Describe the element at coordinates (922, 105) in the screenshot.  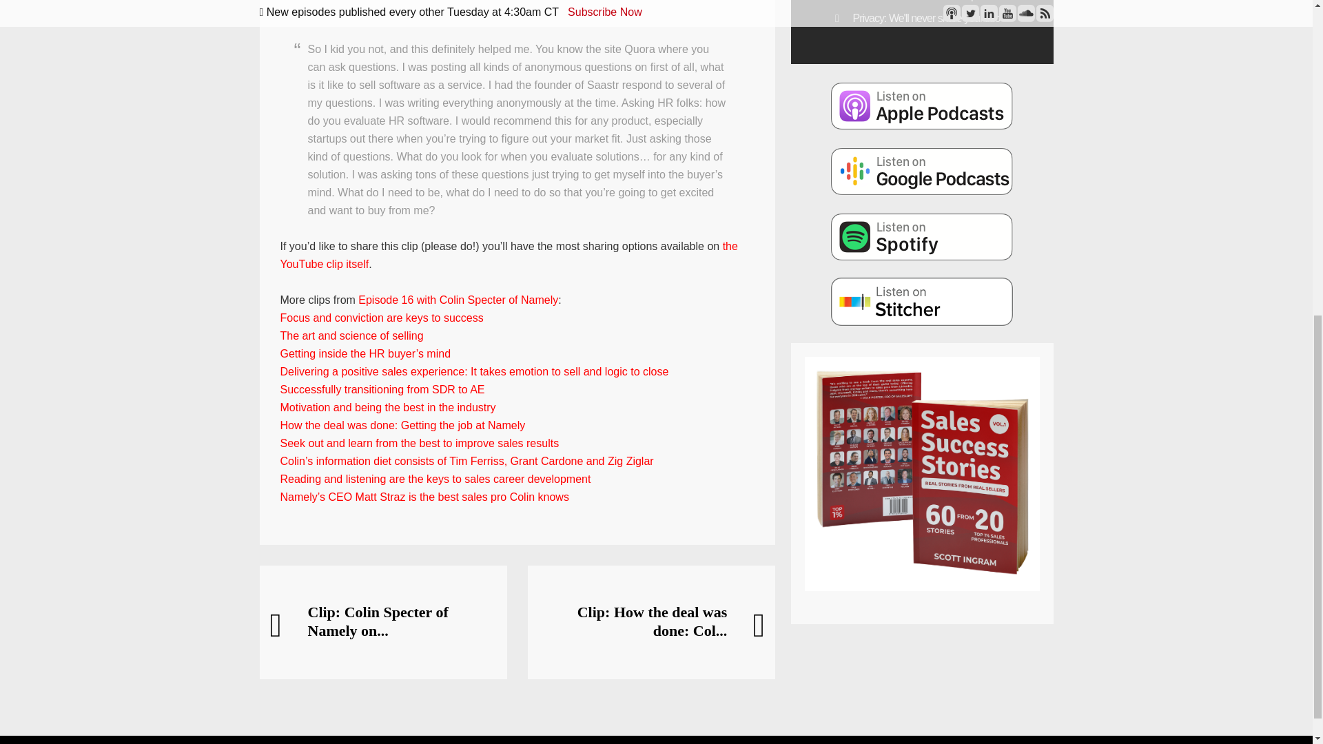
I see `Sales Success Stories on Apple Podcasts` at that location.